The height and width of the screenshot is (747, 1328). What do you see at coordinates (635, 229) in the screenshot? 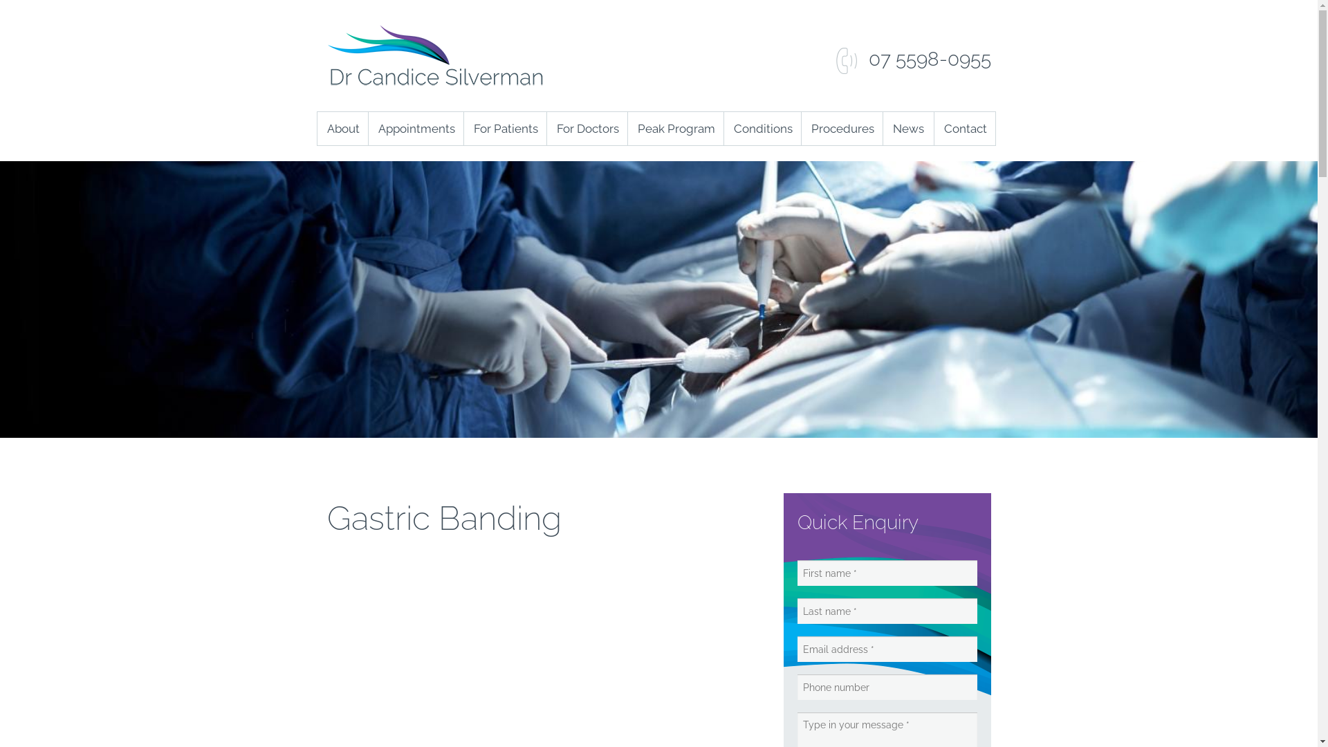
I see `Clinical Information` at bounding box center [635, 229].